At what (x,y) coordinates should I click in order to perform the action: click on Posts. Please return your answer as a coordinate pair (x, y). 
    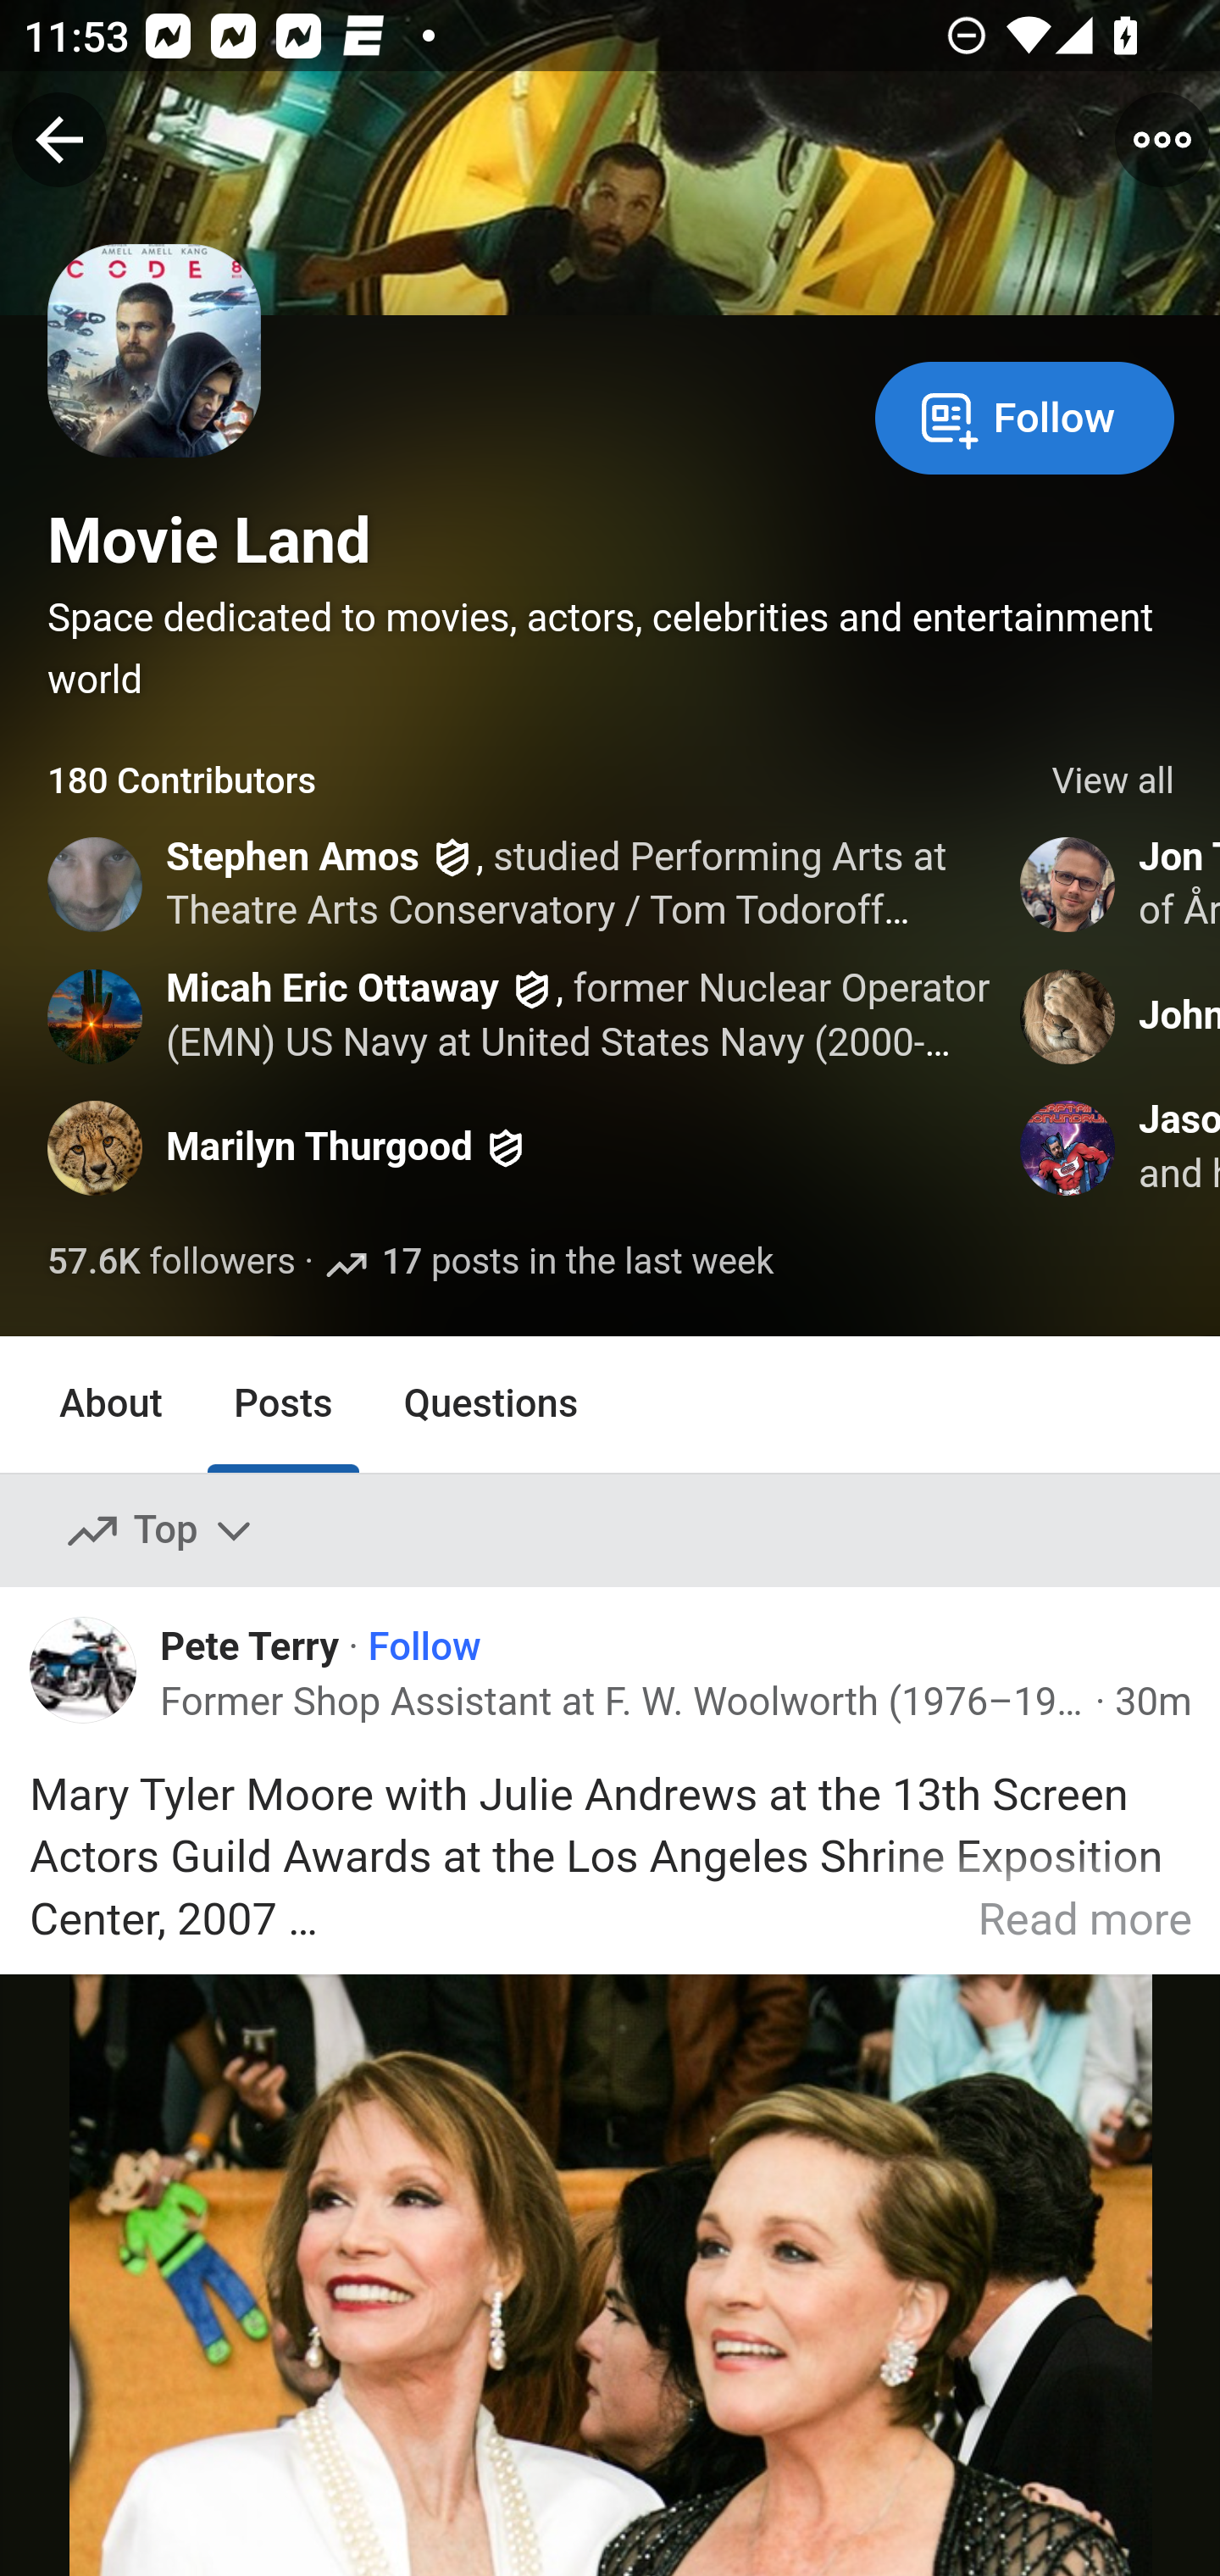
    Looking at the image, I should click on (282, 1403).